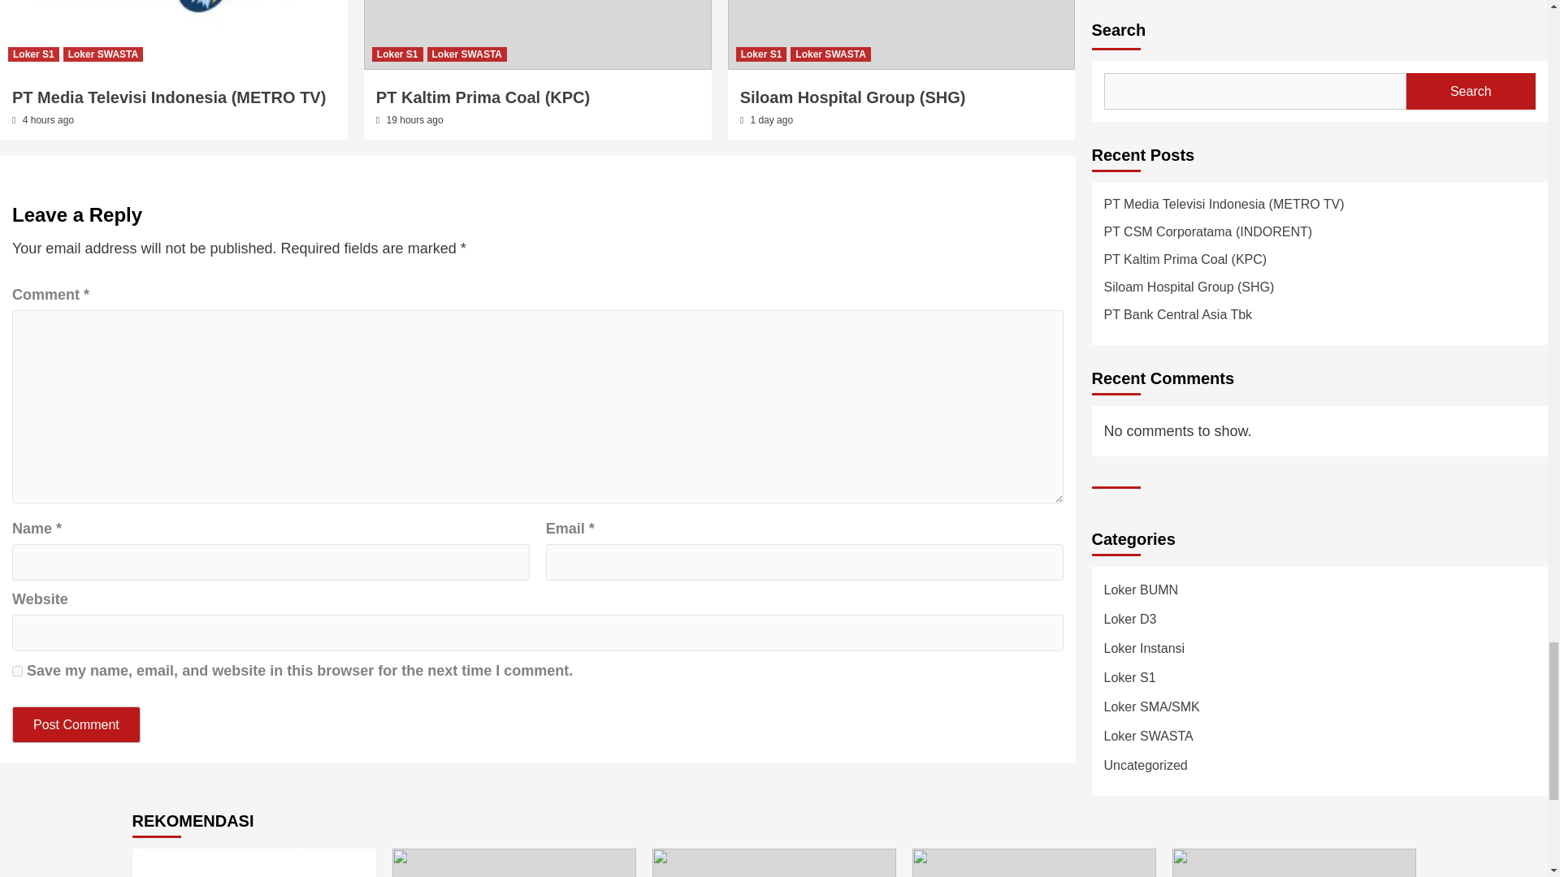  I want to click on 1 day ago, so click(771, 120).